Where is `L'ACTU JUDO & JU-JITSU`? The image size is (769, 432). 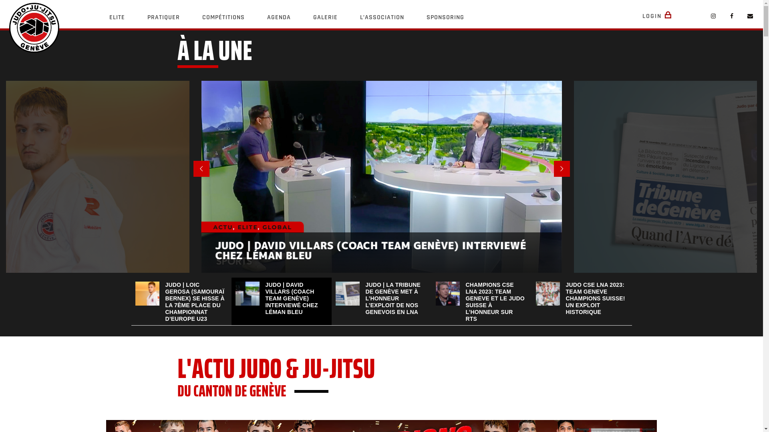
L'ACTU JUDO & JU-JITSU is located at coordinates (381, 368).